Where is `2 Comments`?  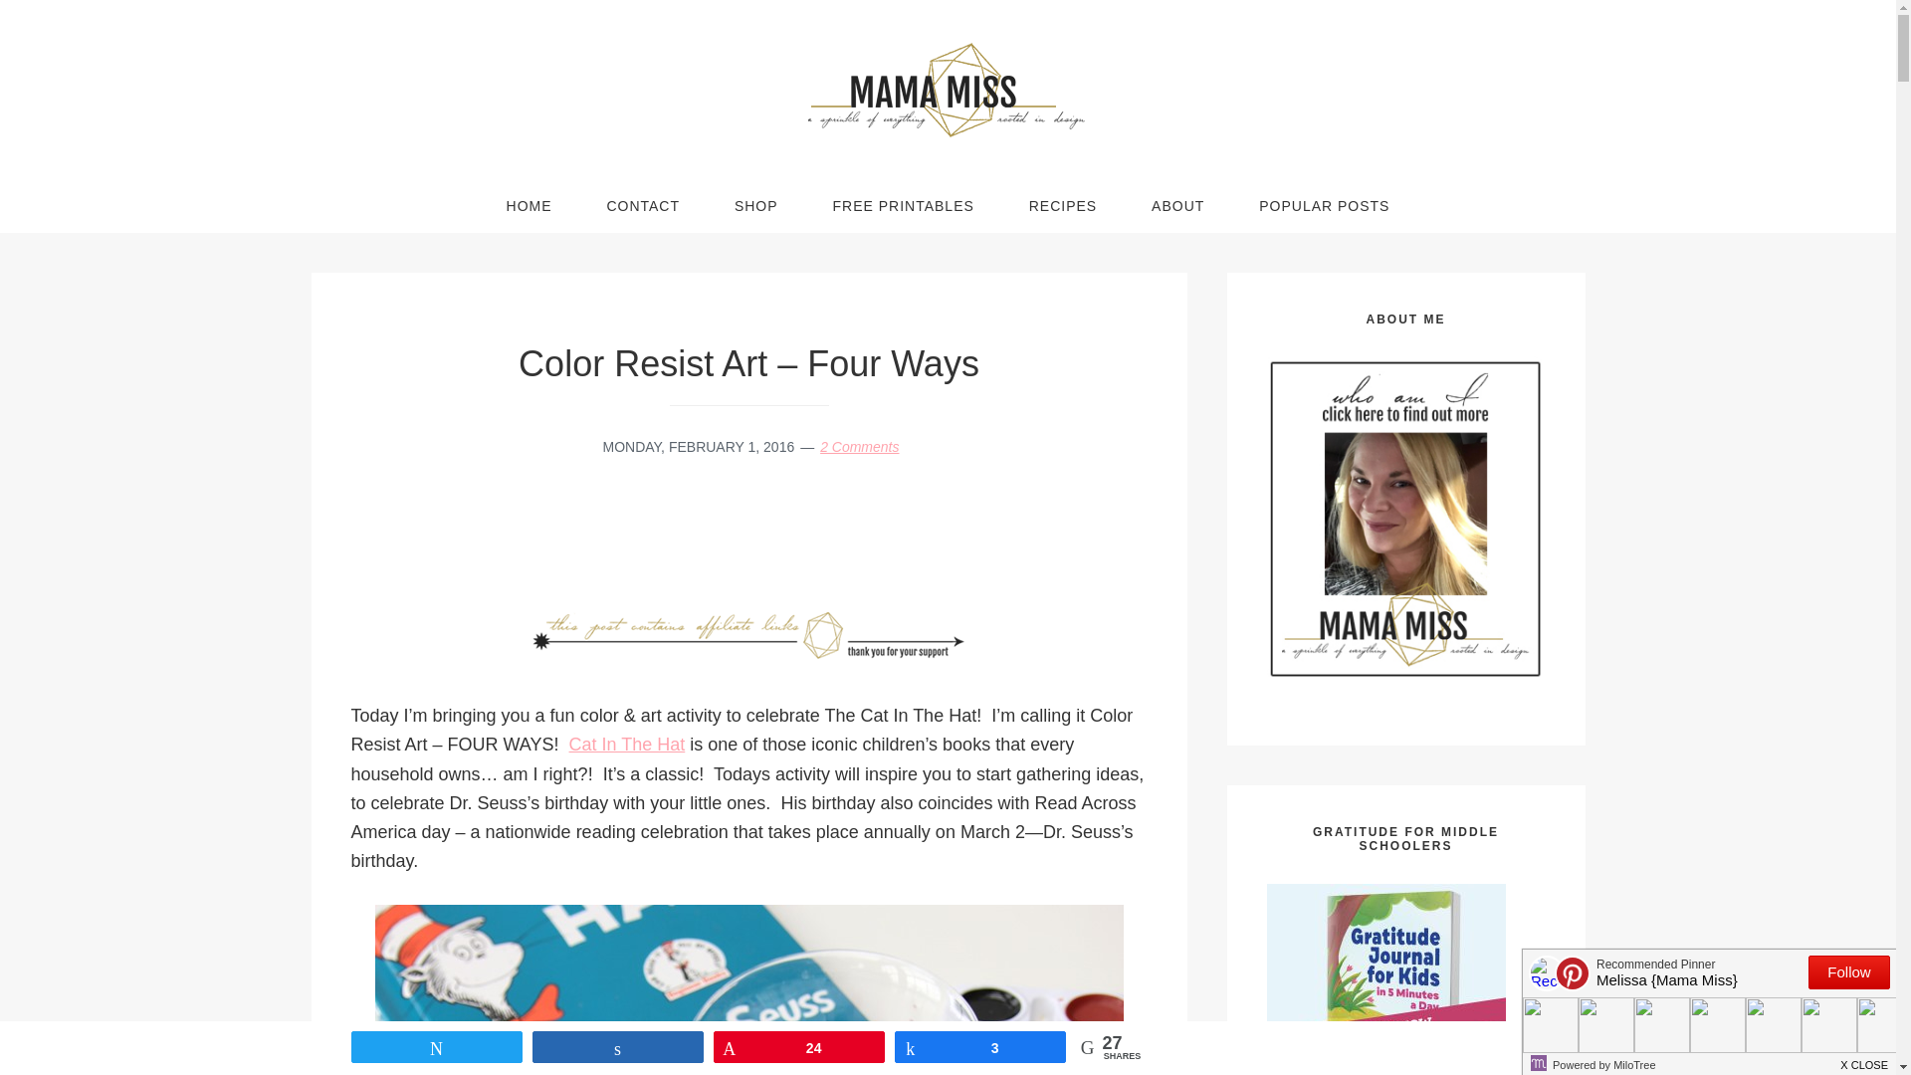 2 Comments is located at coordinates (858, 446).